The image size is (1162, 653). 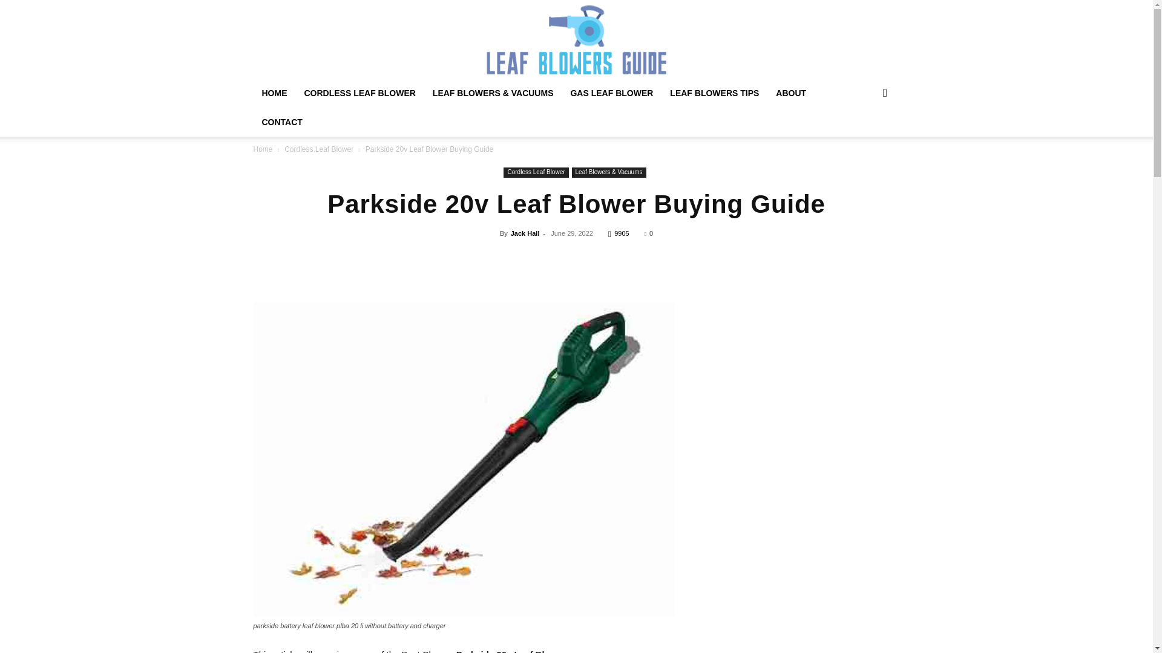 I want to click on CONTACT, so click(x=281, y=122).